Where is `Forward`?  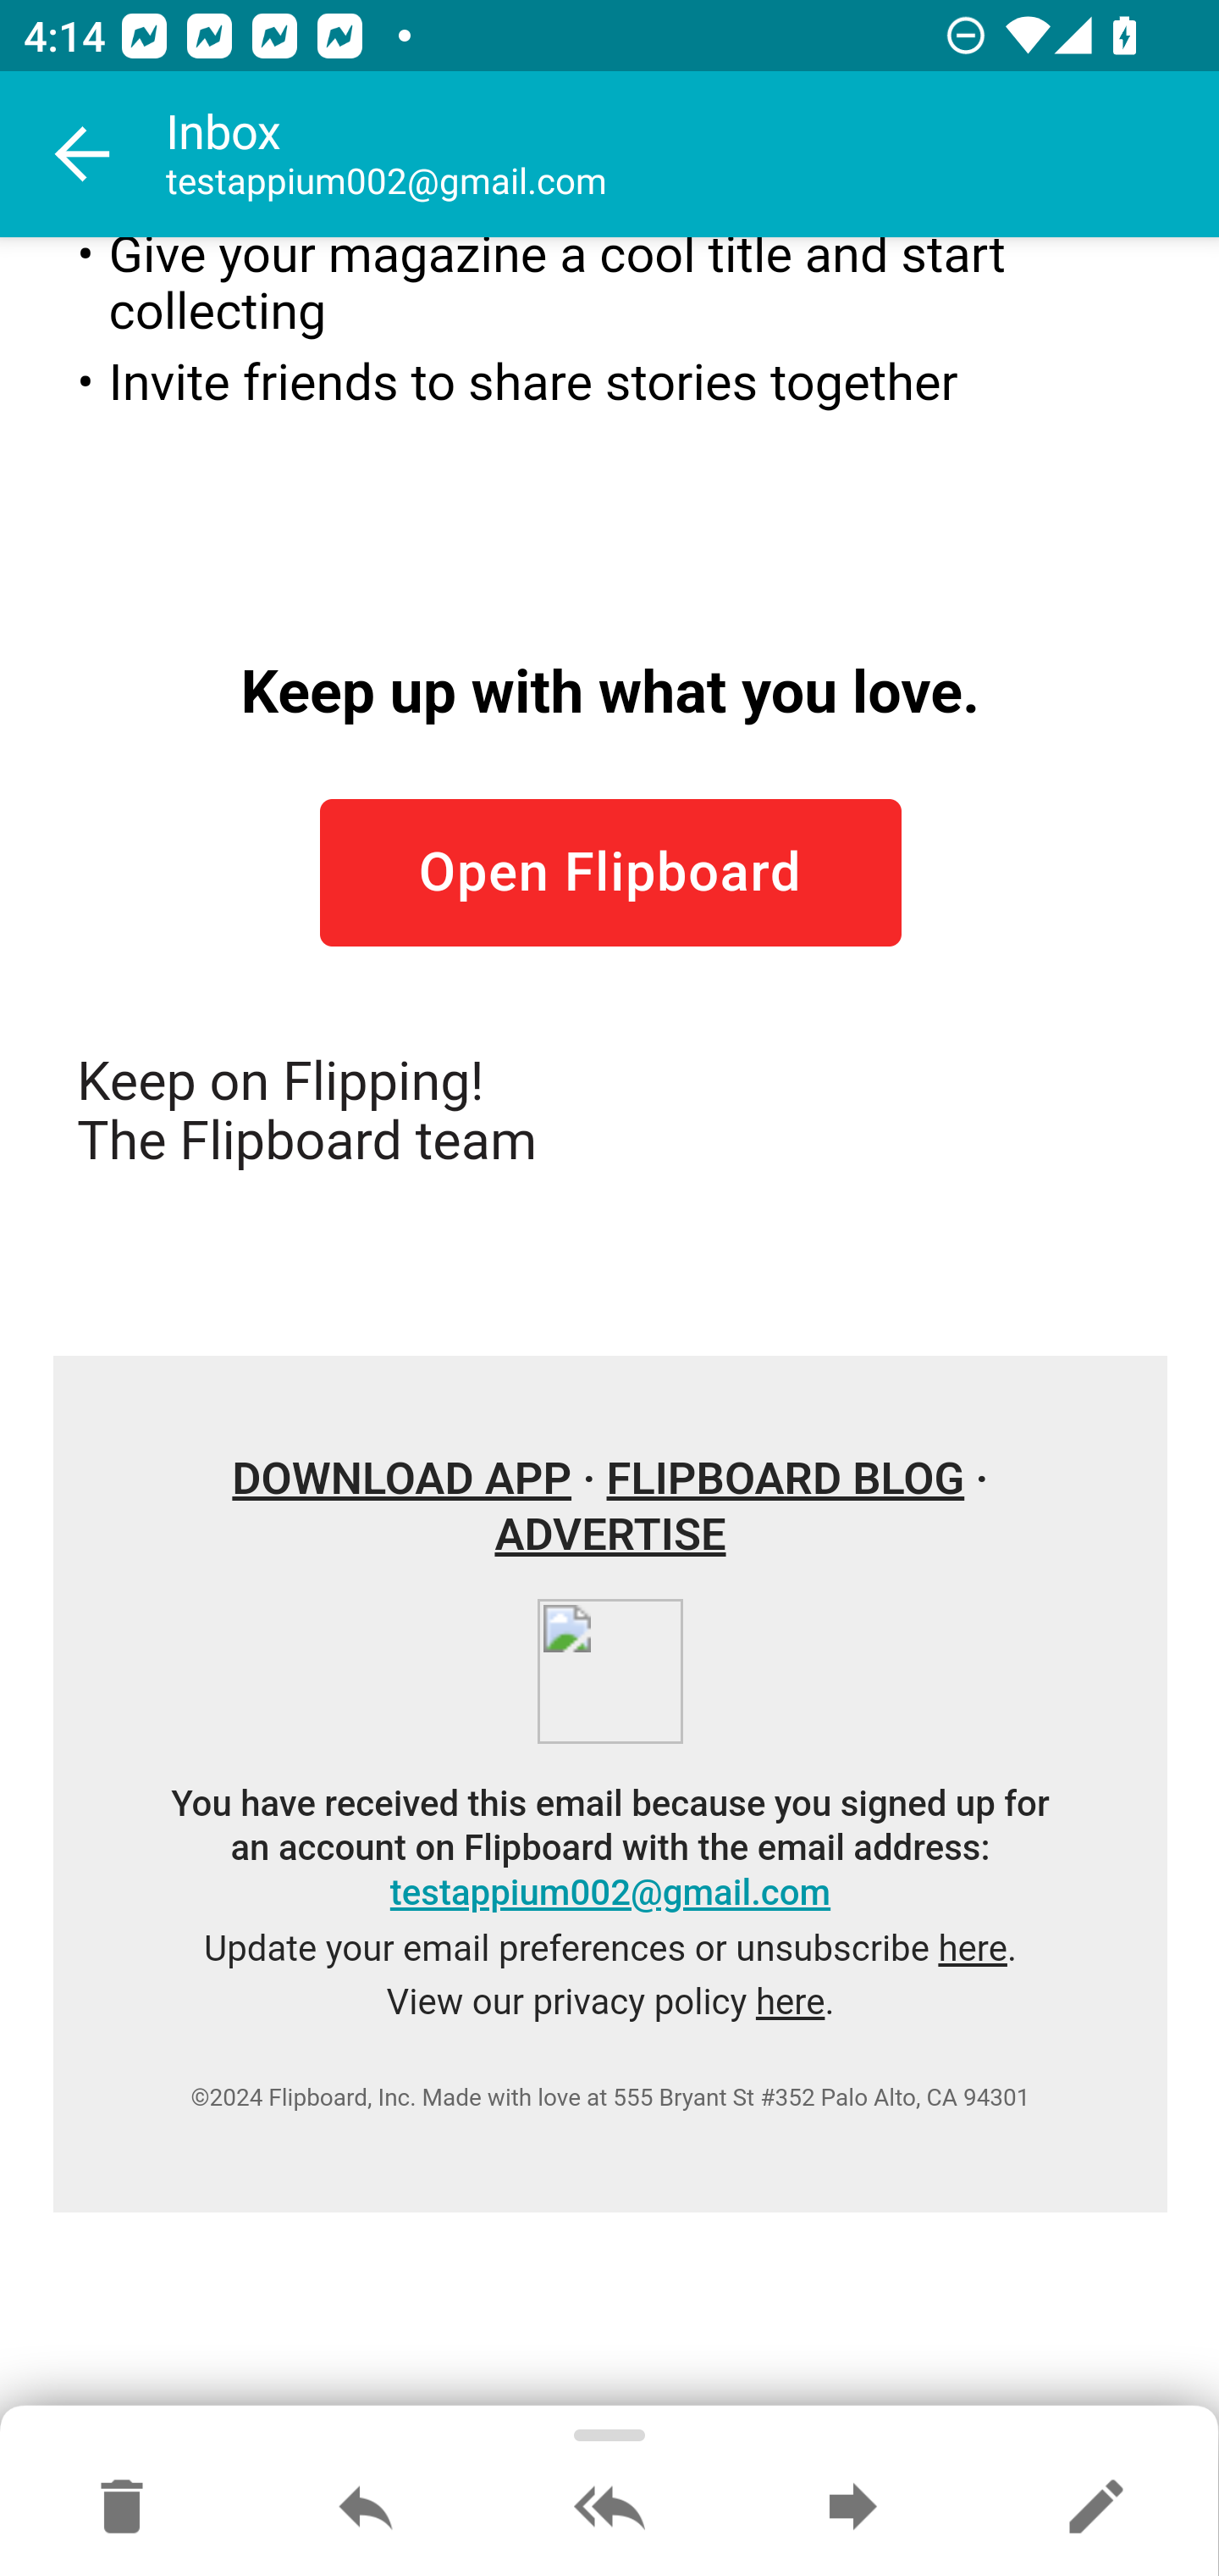 Forward is located at coordinates (852, 2508).